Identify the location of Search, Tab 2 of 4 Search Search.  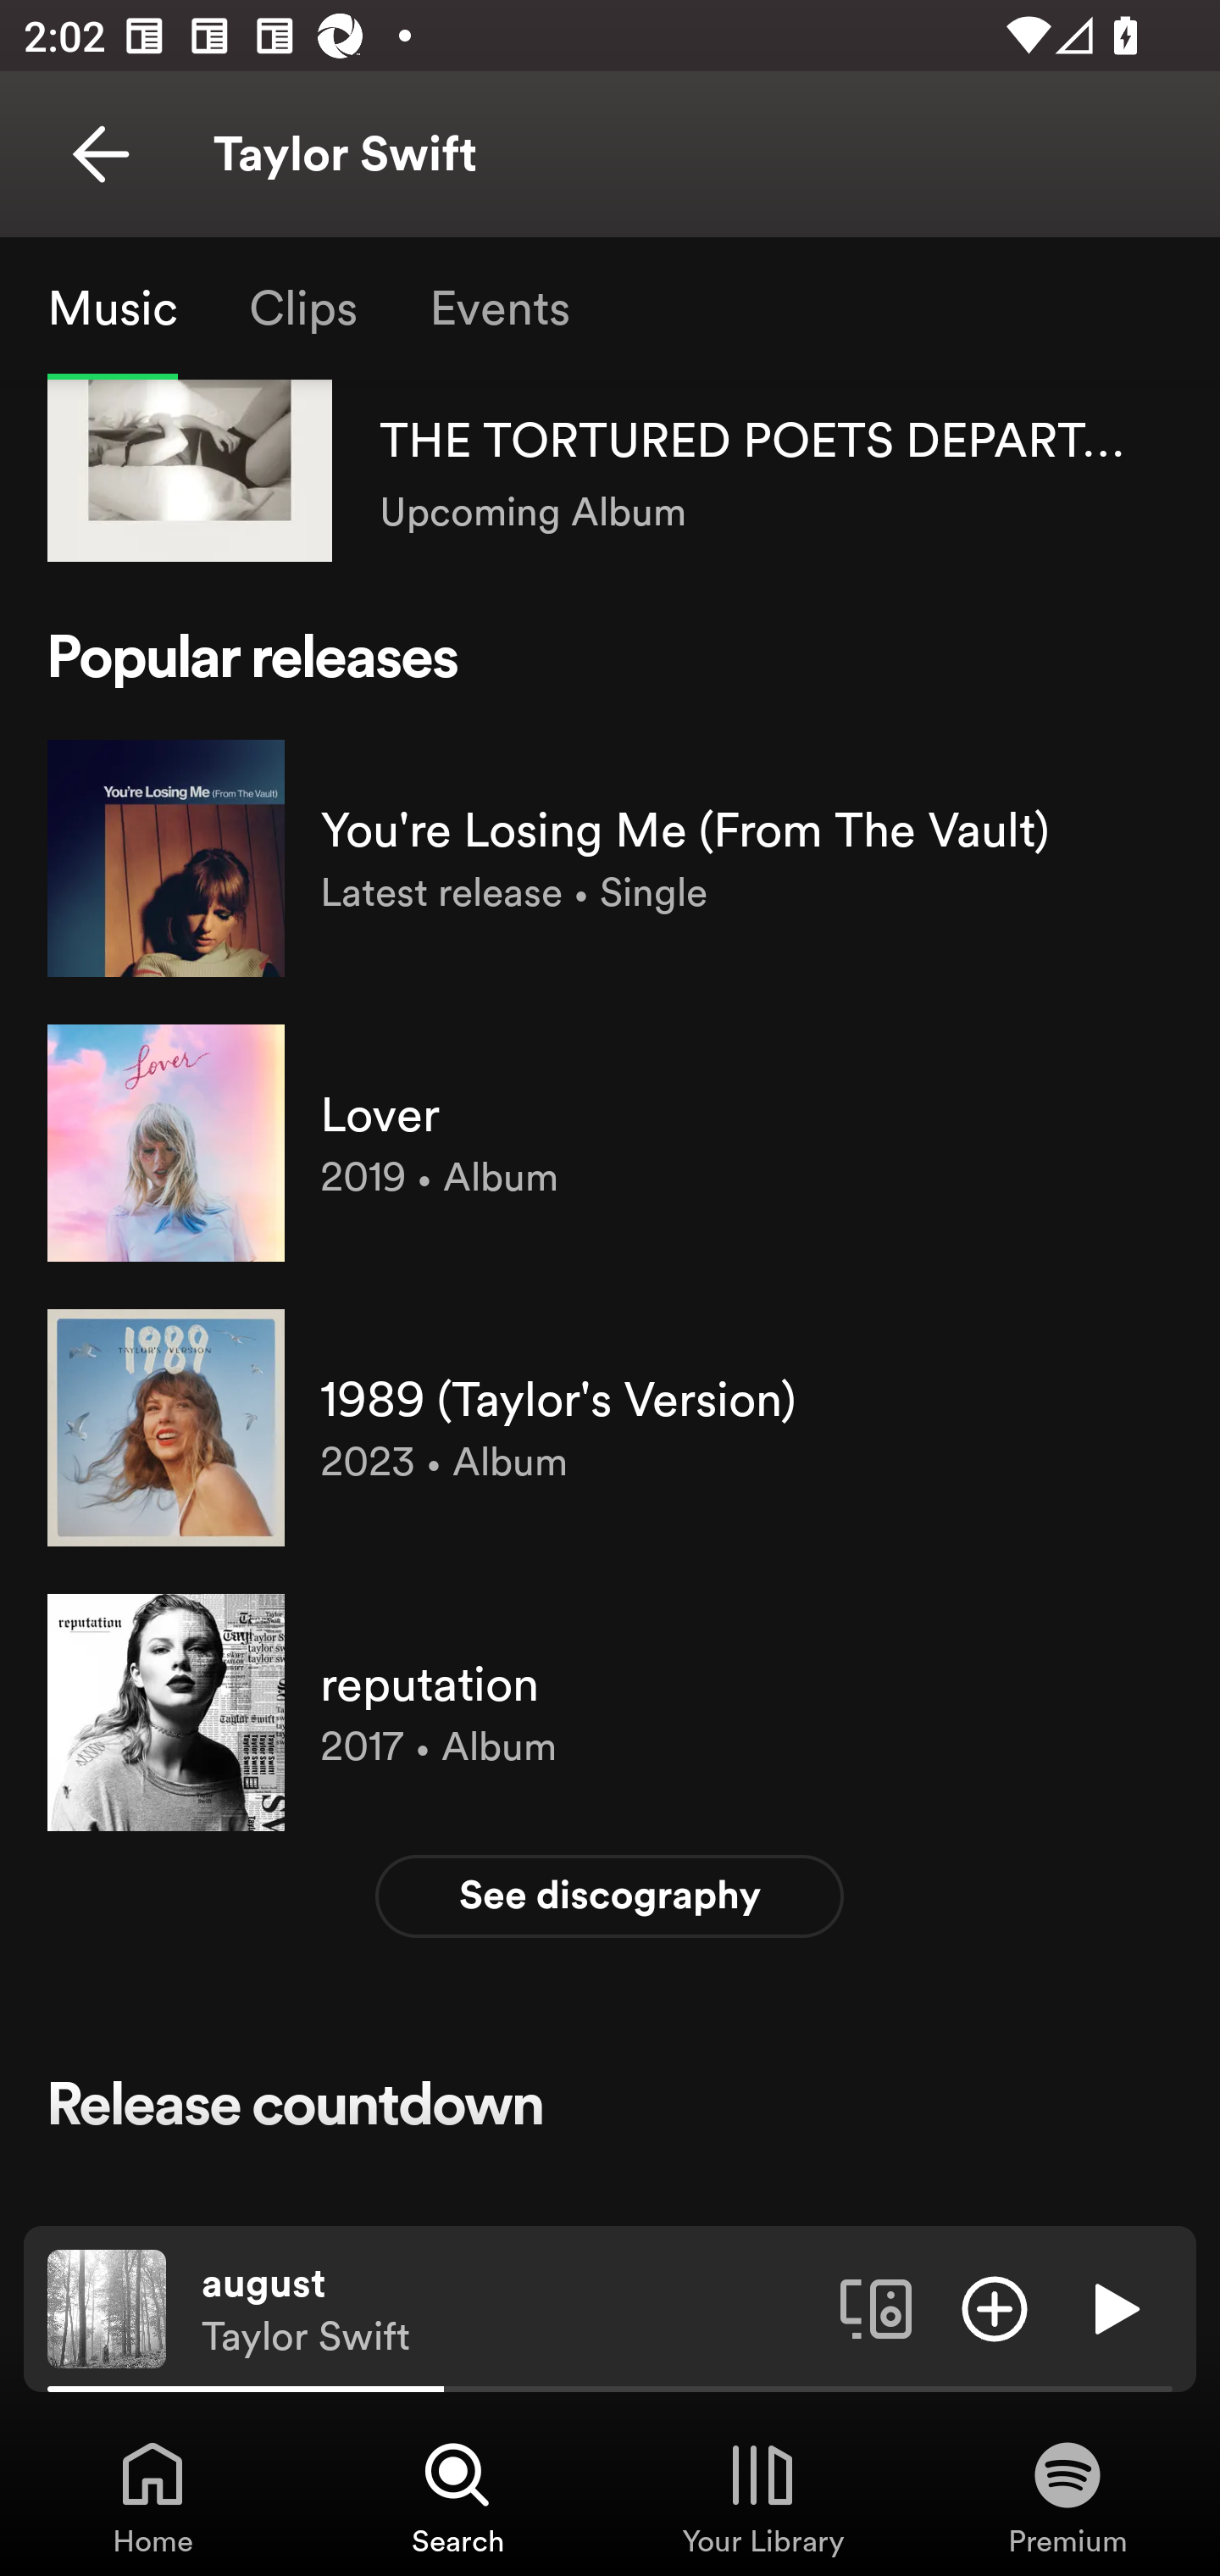
(457, 2496).